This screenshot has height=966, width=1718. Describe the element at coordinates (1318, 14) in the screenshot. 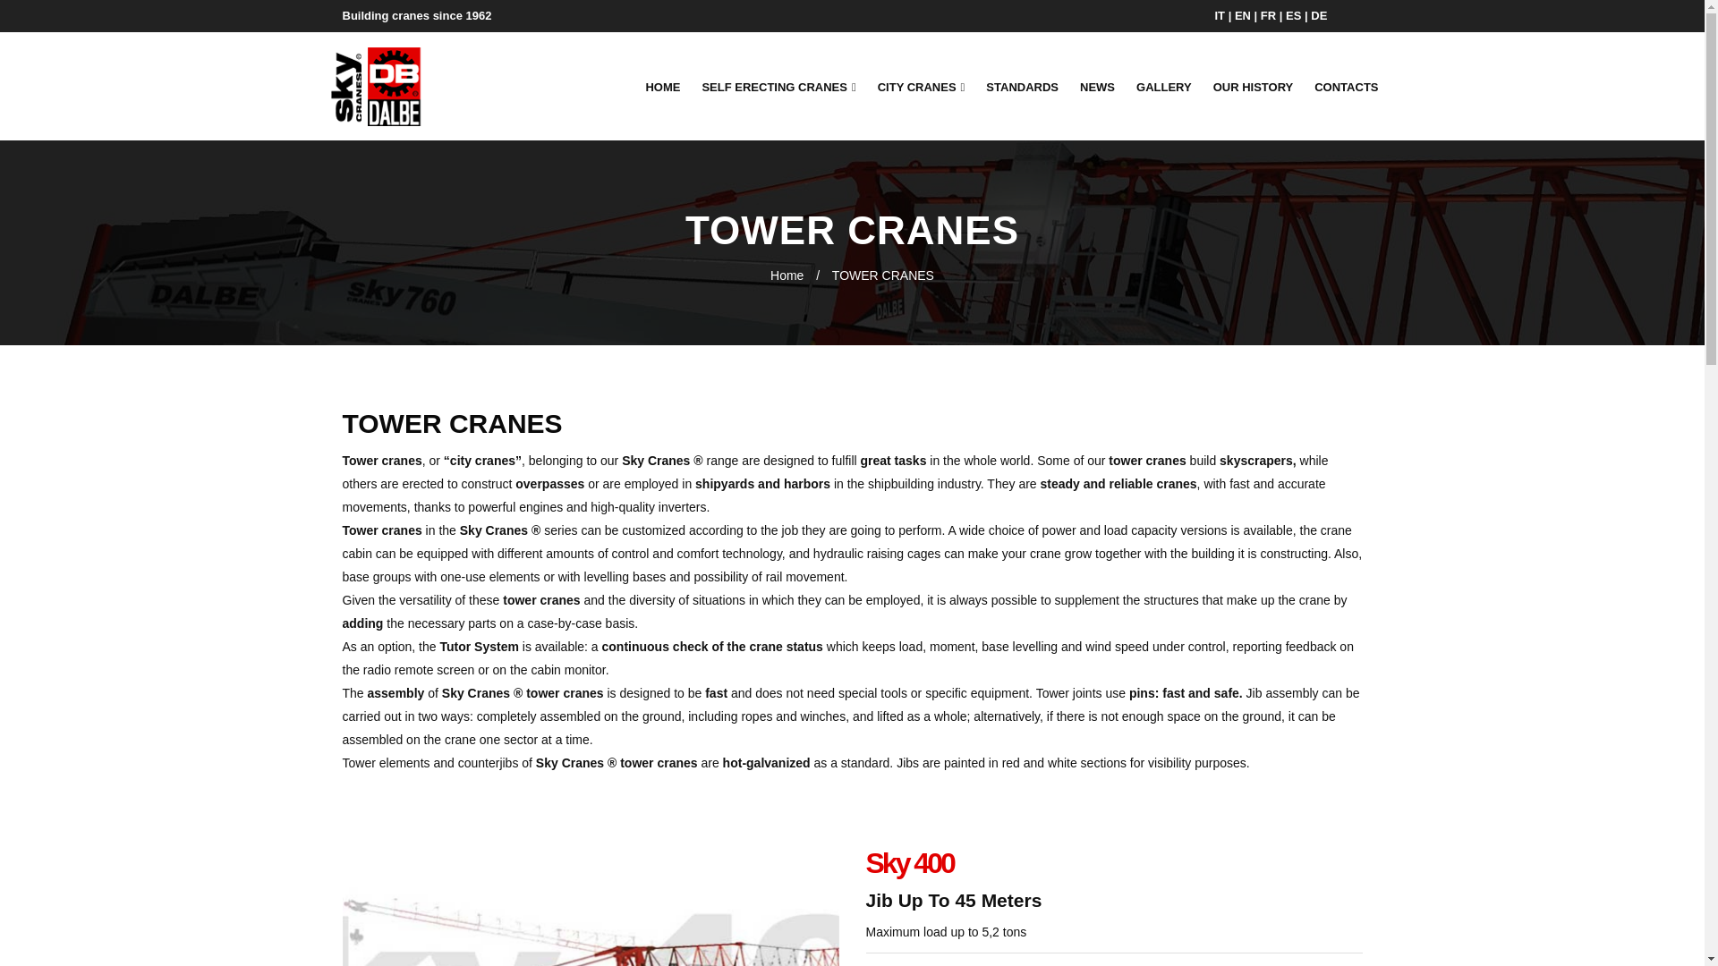

I see `DE` at that location.